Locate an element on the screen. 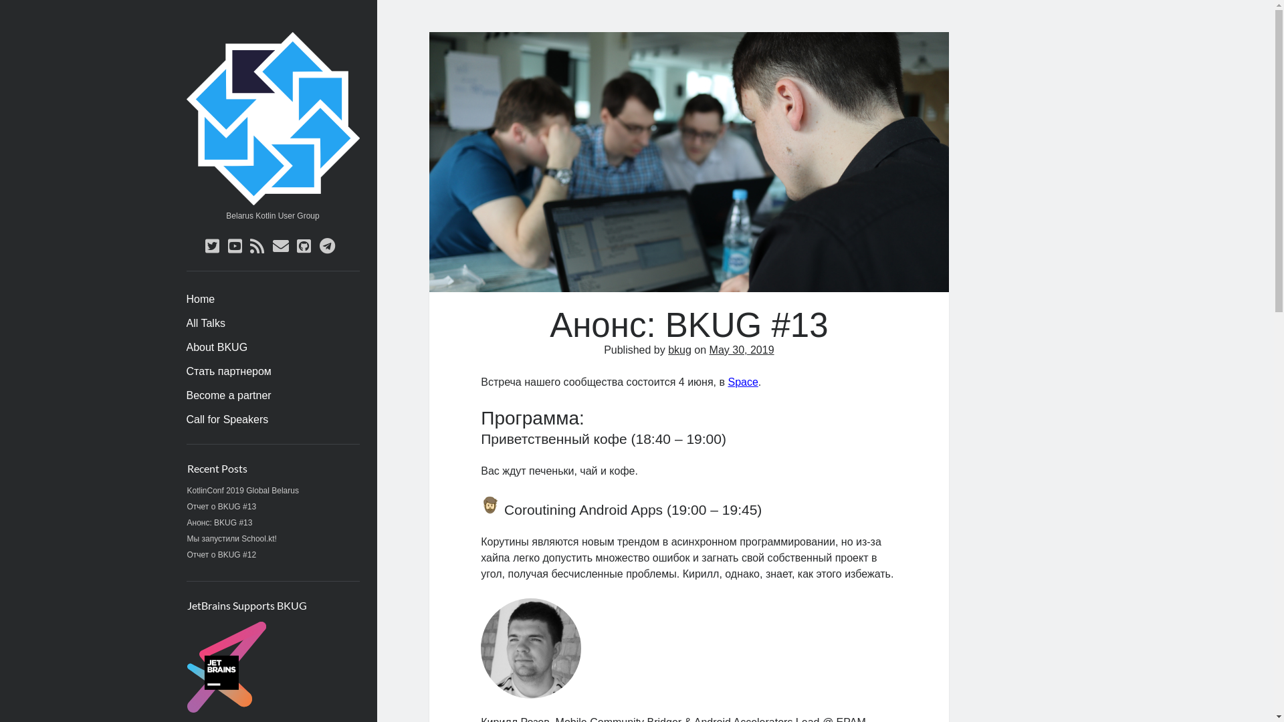 This screenshot has height=722, width=1284. telegram is located at coordinates (328, 246).